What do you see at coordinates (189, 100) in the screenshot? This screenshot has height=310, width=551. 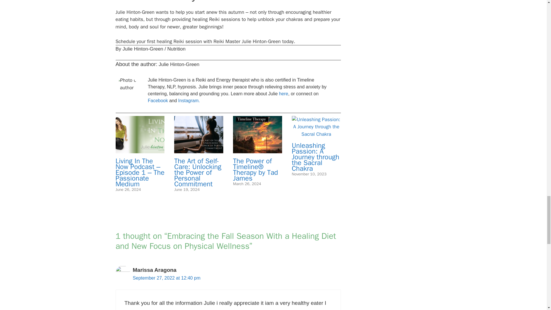 I see `Instagram.` at bounding box center [189, 100].